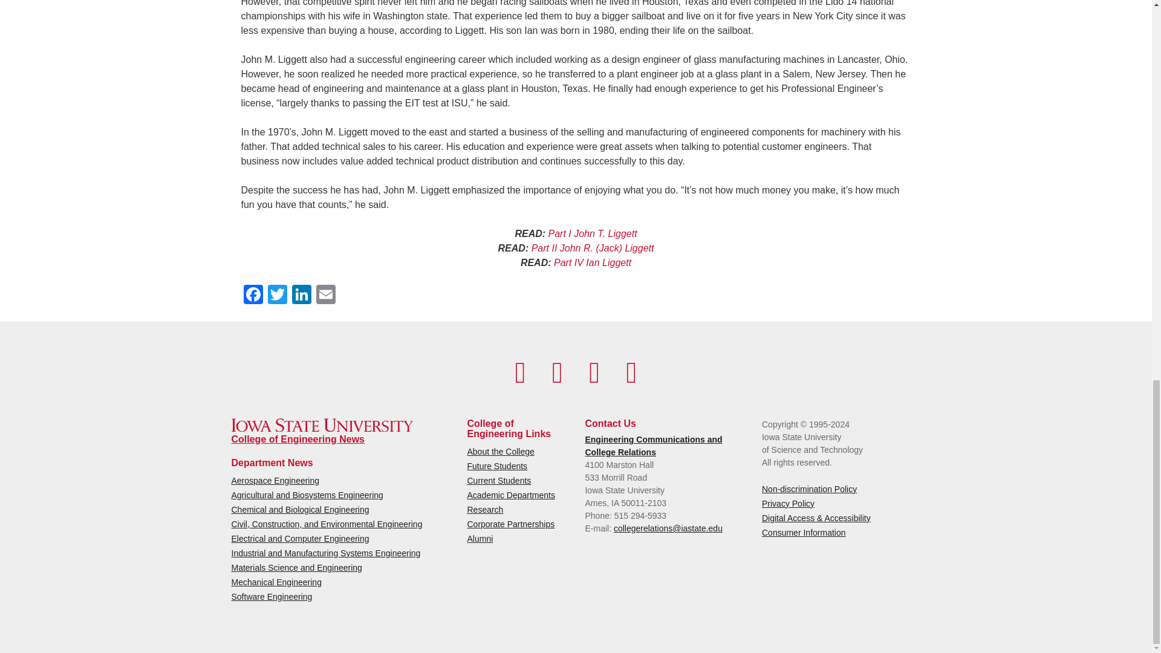 The width and height of the screenshot is (1161, 653). What do you see at coordinates (557, 372) in the screenshot?
I see `YouTube` at bounding box center [557, 372].